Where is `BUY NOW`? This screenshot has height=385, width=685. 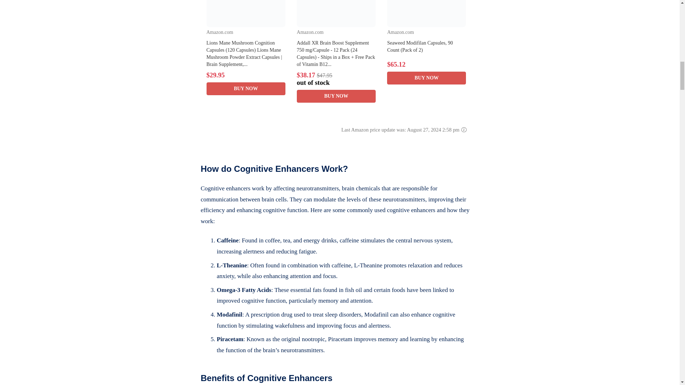 BUY NOW is located at coordinates (426, 78).